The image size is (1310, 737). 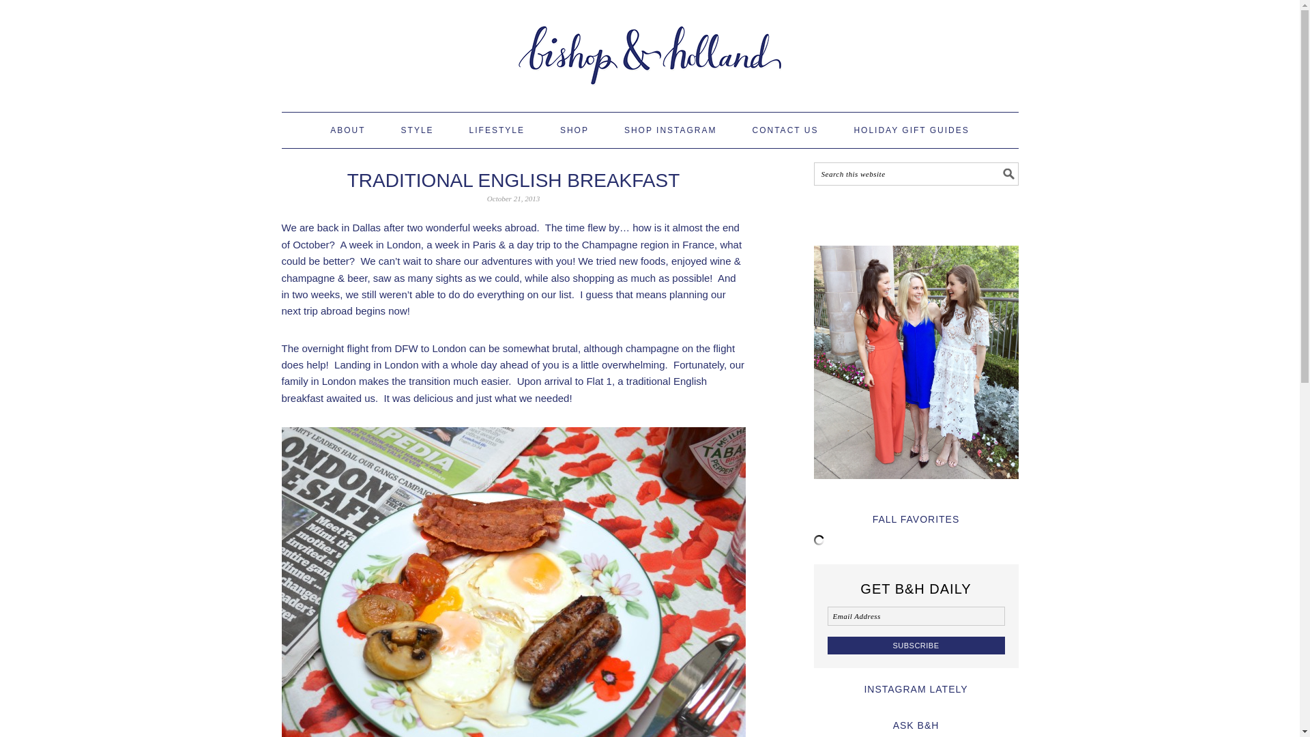 What do you see at coordinates (347, 130) in the screenshot?
I see `ABOUT` at bounding box center [347, 130].